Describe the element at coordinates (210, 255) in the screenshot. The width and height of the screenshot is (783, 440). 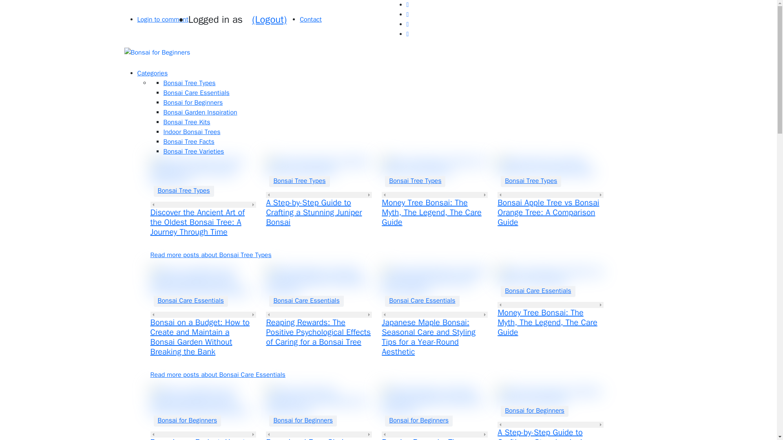
I see `Read more posts about Bonsai Tree Types` at that location.